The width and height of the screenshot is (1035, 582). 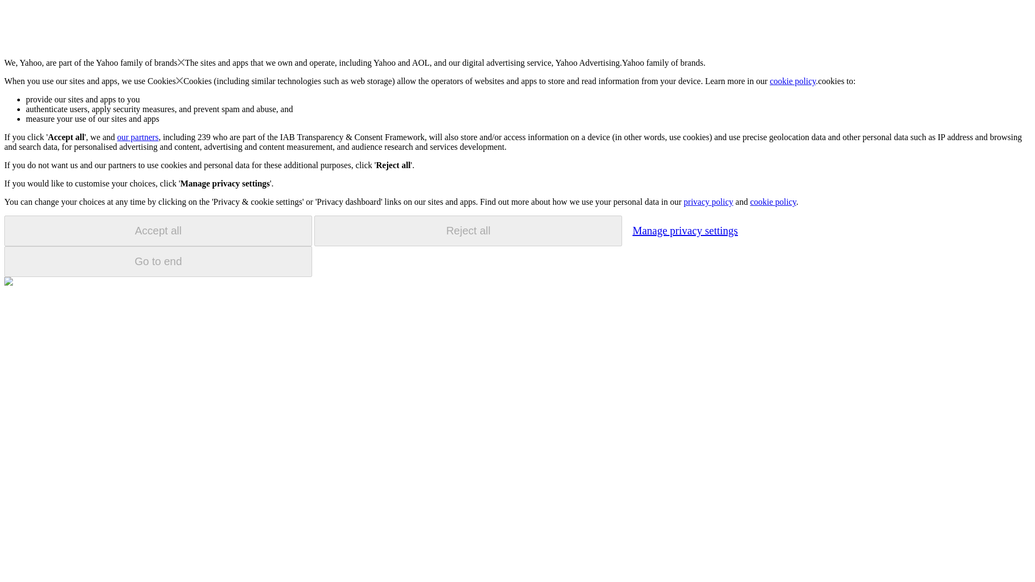 What do you see at coordinates (137, 137) in the screenshot?
I see `our partners` at bounding box center [137, 137].